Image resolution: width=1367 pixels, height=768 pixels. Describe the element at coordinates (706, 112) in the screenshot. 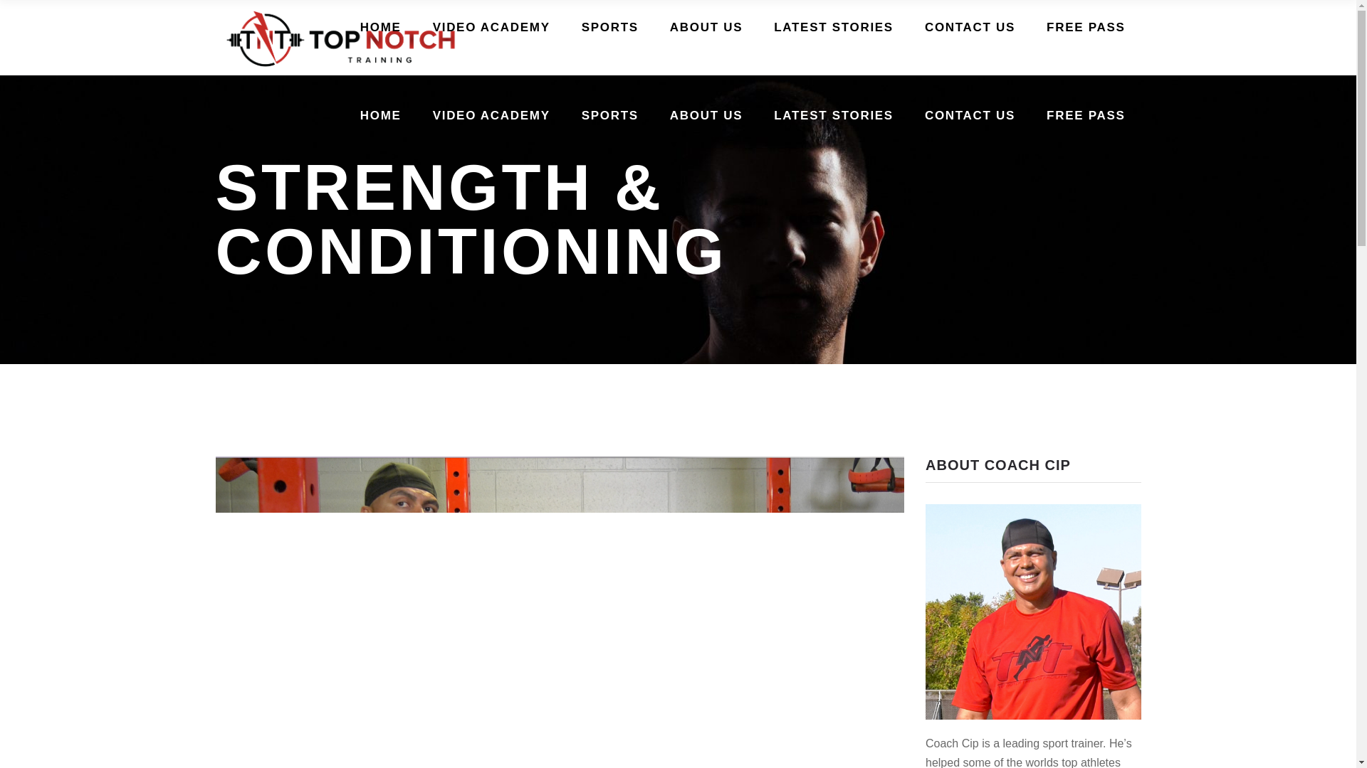

I see `ABOUT US` at that location.